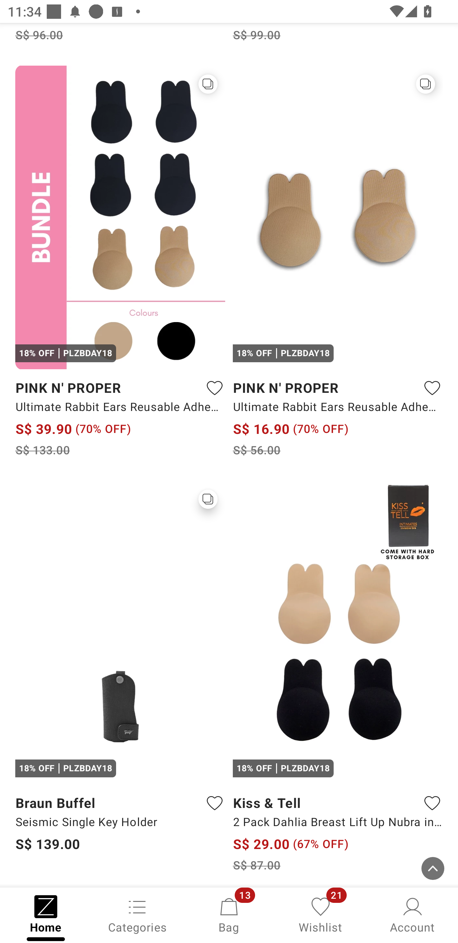 The height and width of the screenshot is (943, 458). Describe the element at coordinates (137, 914) in the screenshot. I see `Categories` at that location.